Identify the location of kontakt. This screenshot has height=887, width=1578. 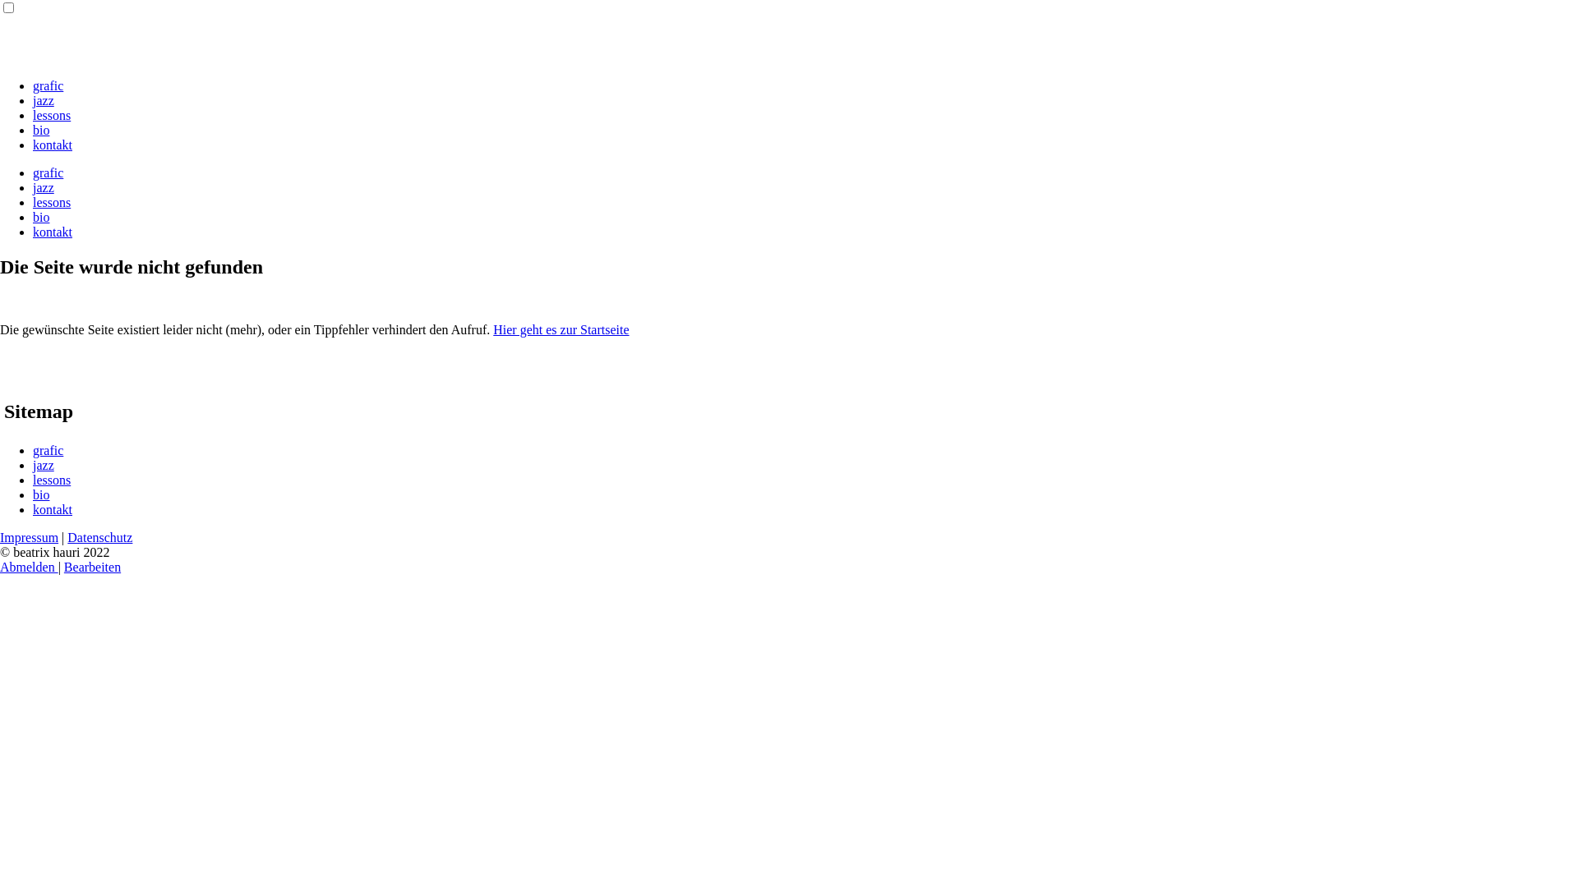
(53, 145).